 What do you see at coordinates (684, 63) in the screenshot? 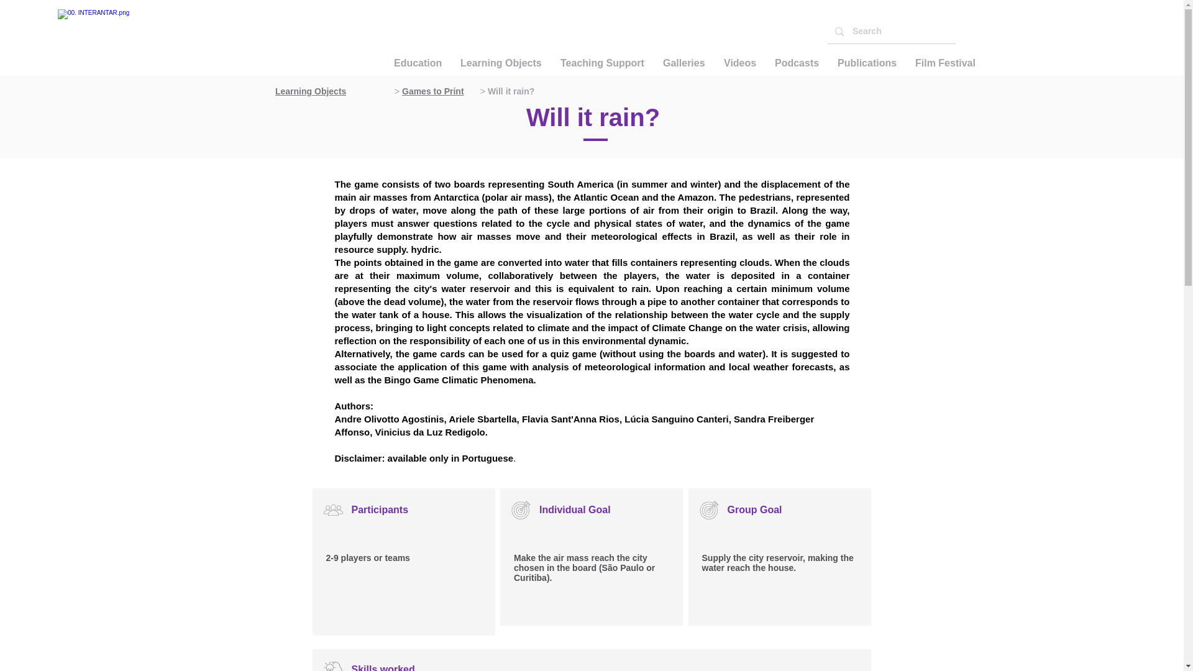
I see `Galleries` at bounding box center [684, 63].